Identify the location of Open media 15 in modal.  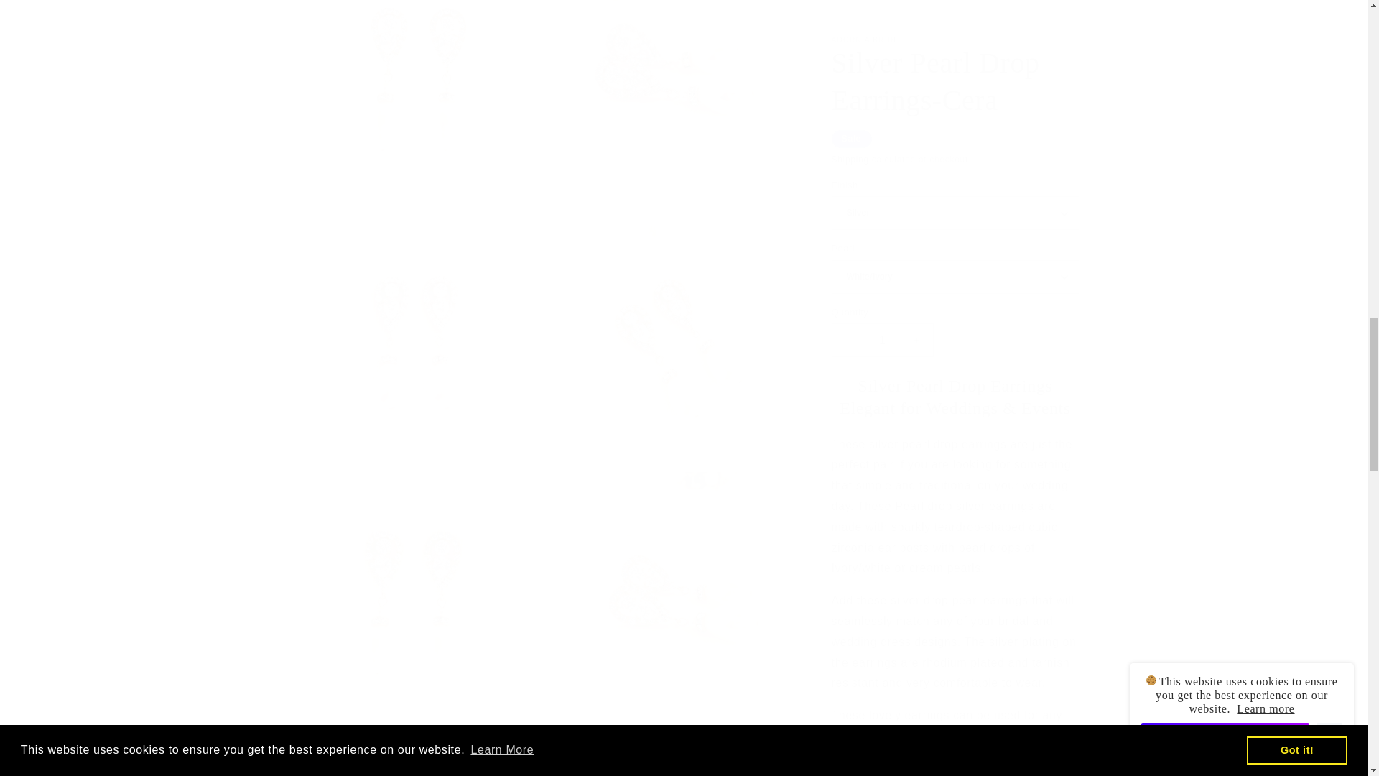
(675, 746).